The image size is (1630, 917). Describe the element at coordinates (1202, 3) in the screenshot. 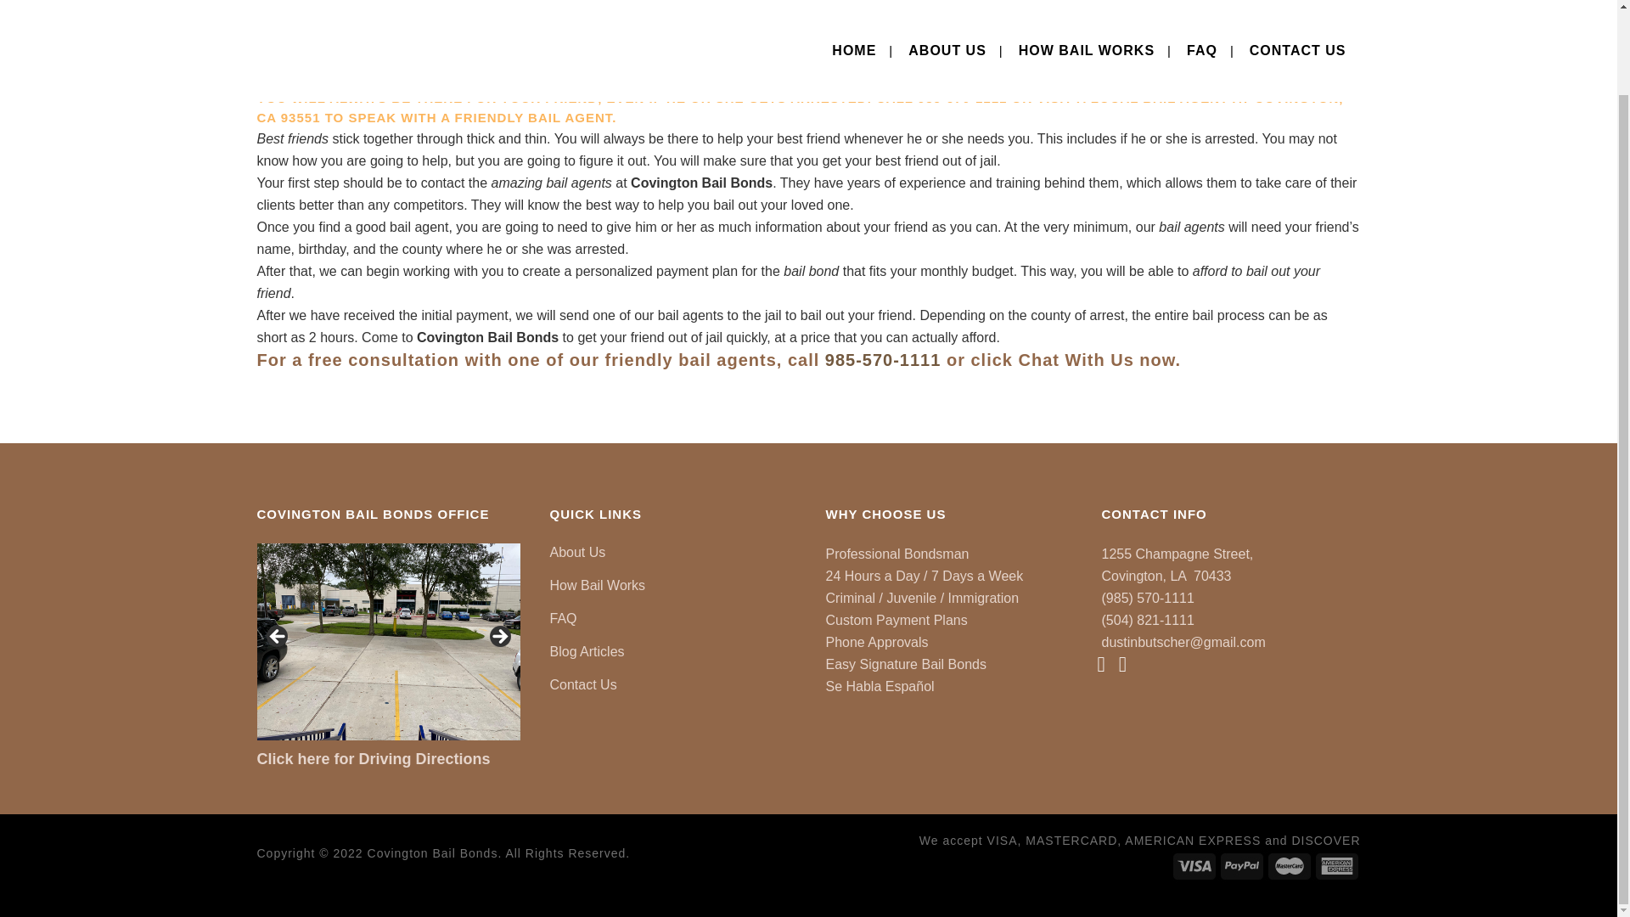

I see `FAQ` at that location.